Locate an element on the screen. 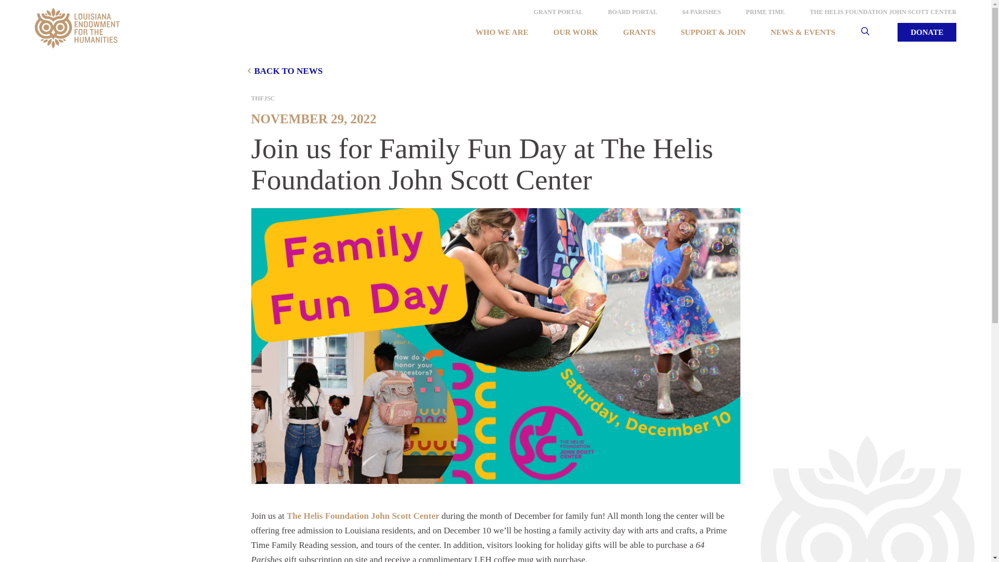 This screenshot has width=999, height=562. THE HELIS FOUNDATION JOHN SCOTT CENTER is located at coordinates (882, 12).